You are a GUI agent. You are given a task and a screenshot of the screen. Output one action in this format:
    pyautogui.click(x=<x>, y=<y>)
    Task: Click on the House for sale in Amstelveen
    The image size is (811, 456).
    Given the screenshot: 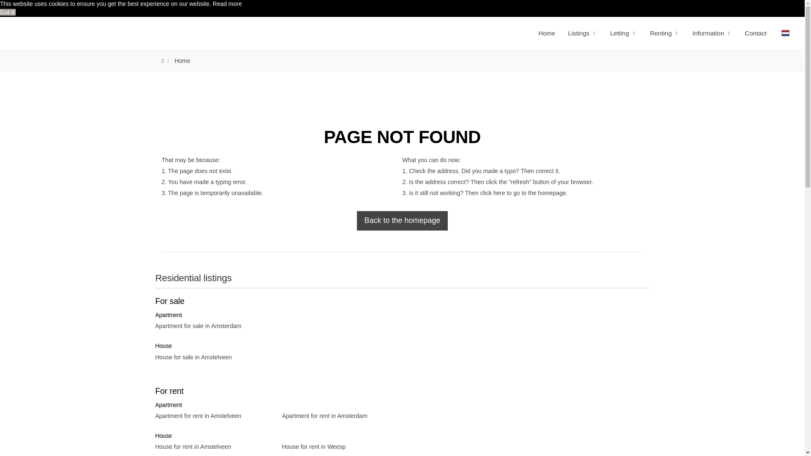 What is the action you would take?
    pyautogui.click(x=212, y=357)
    